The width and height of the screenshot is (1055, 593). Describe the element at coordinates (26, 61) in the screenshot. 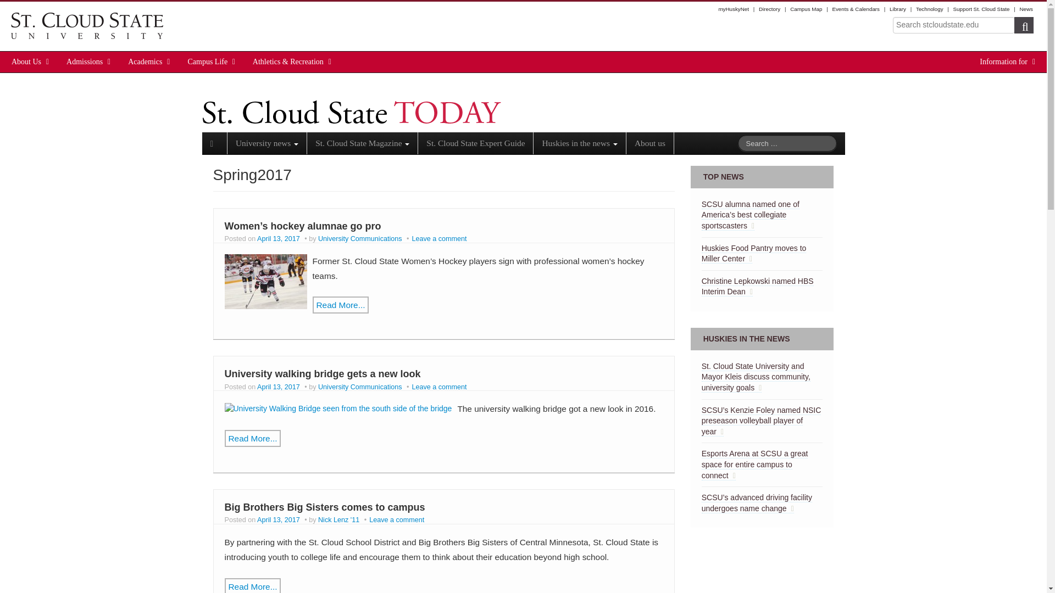

I see `About Us` at that location.